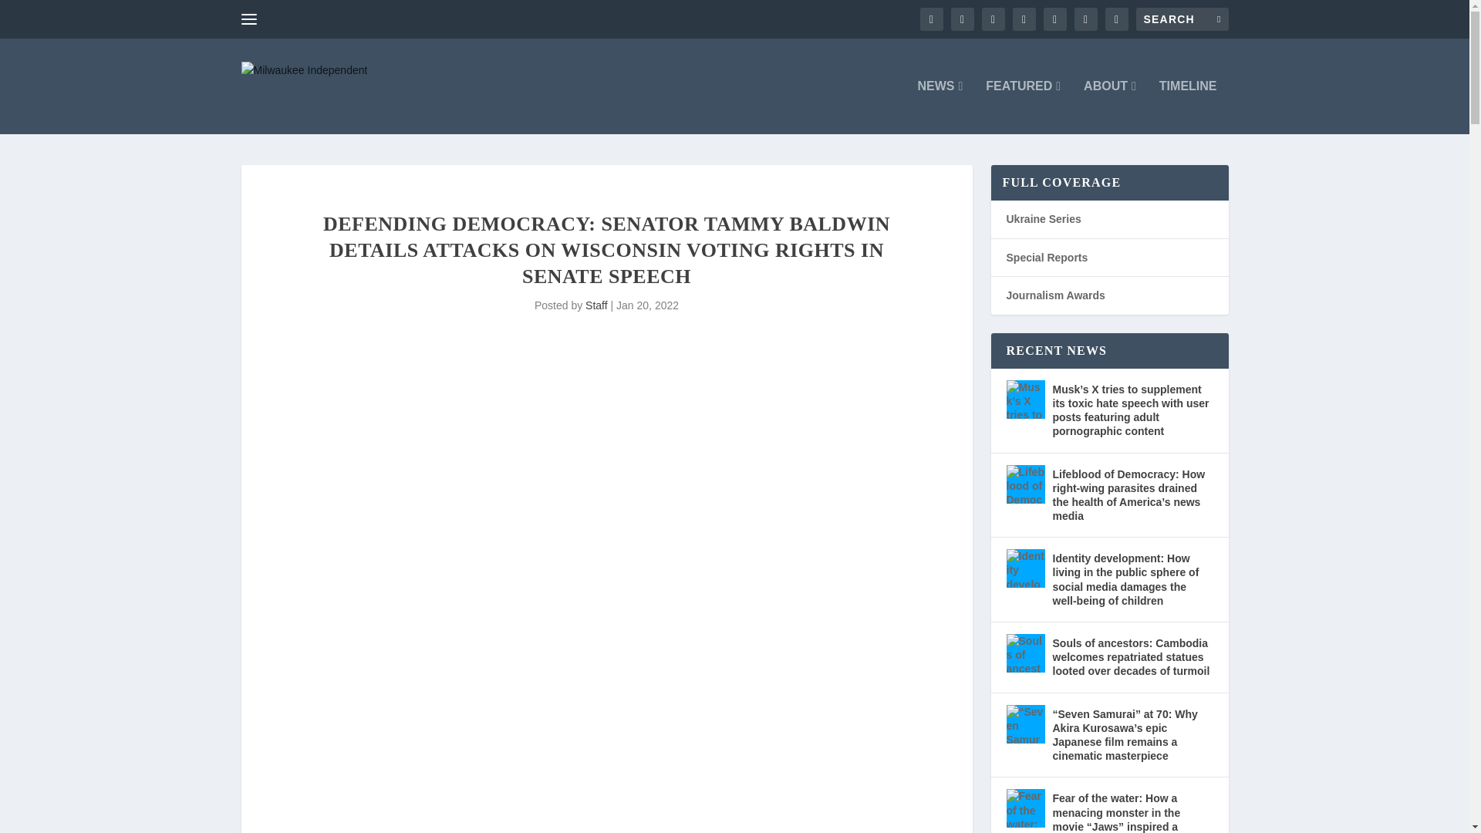  What do you see at coordinates (1182, 19) in the screenshot?
I see `Search for:` at bounding box center [1182, 19].